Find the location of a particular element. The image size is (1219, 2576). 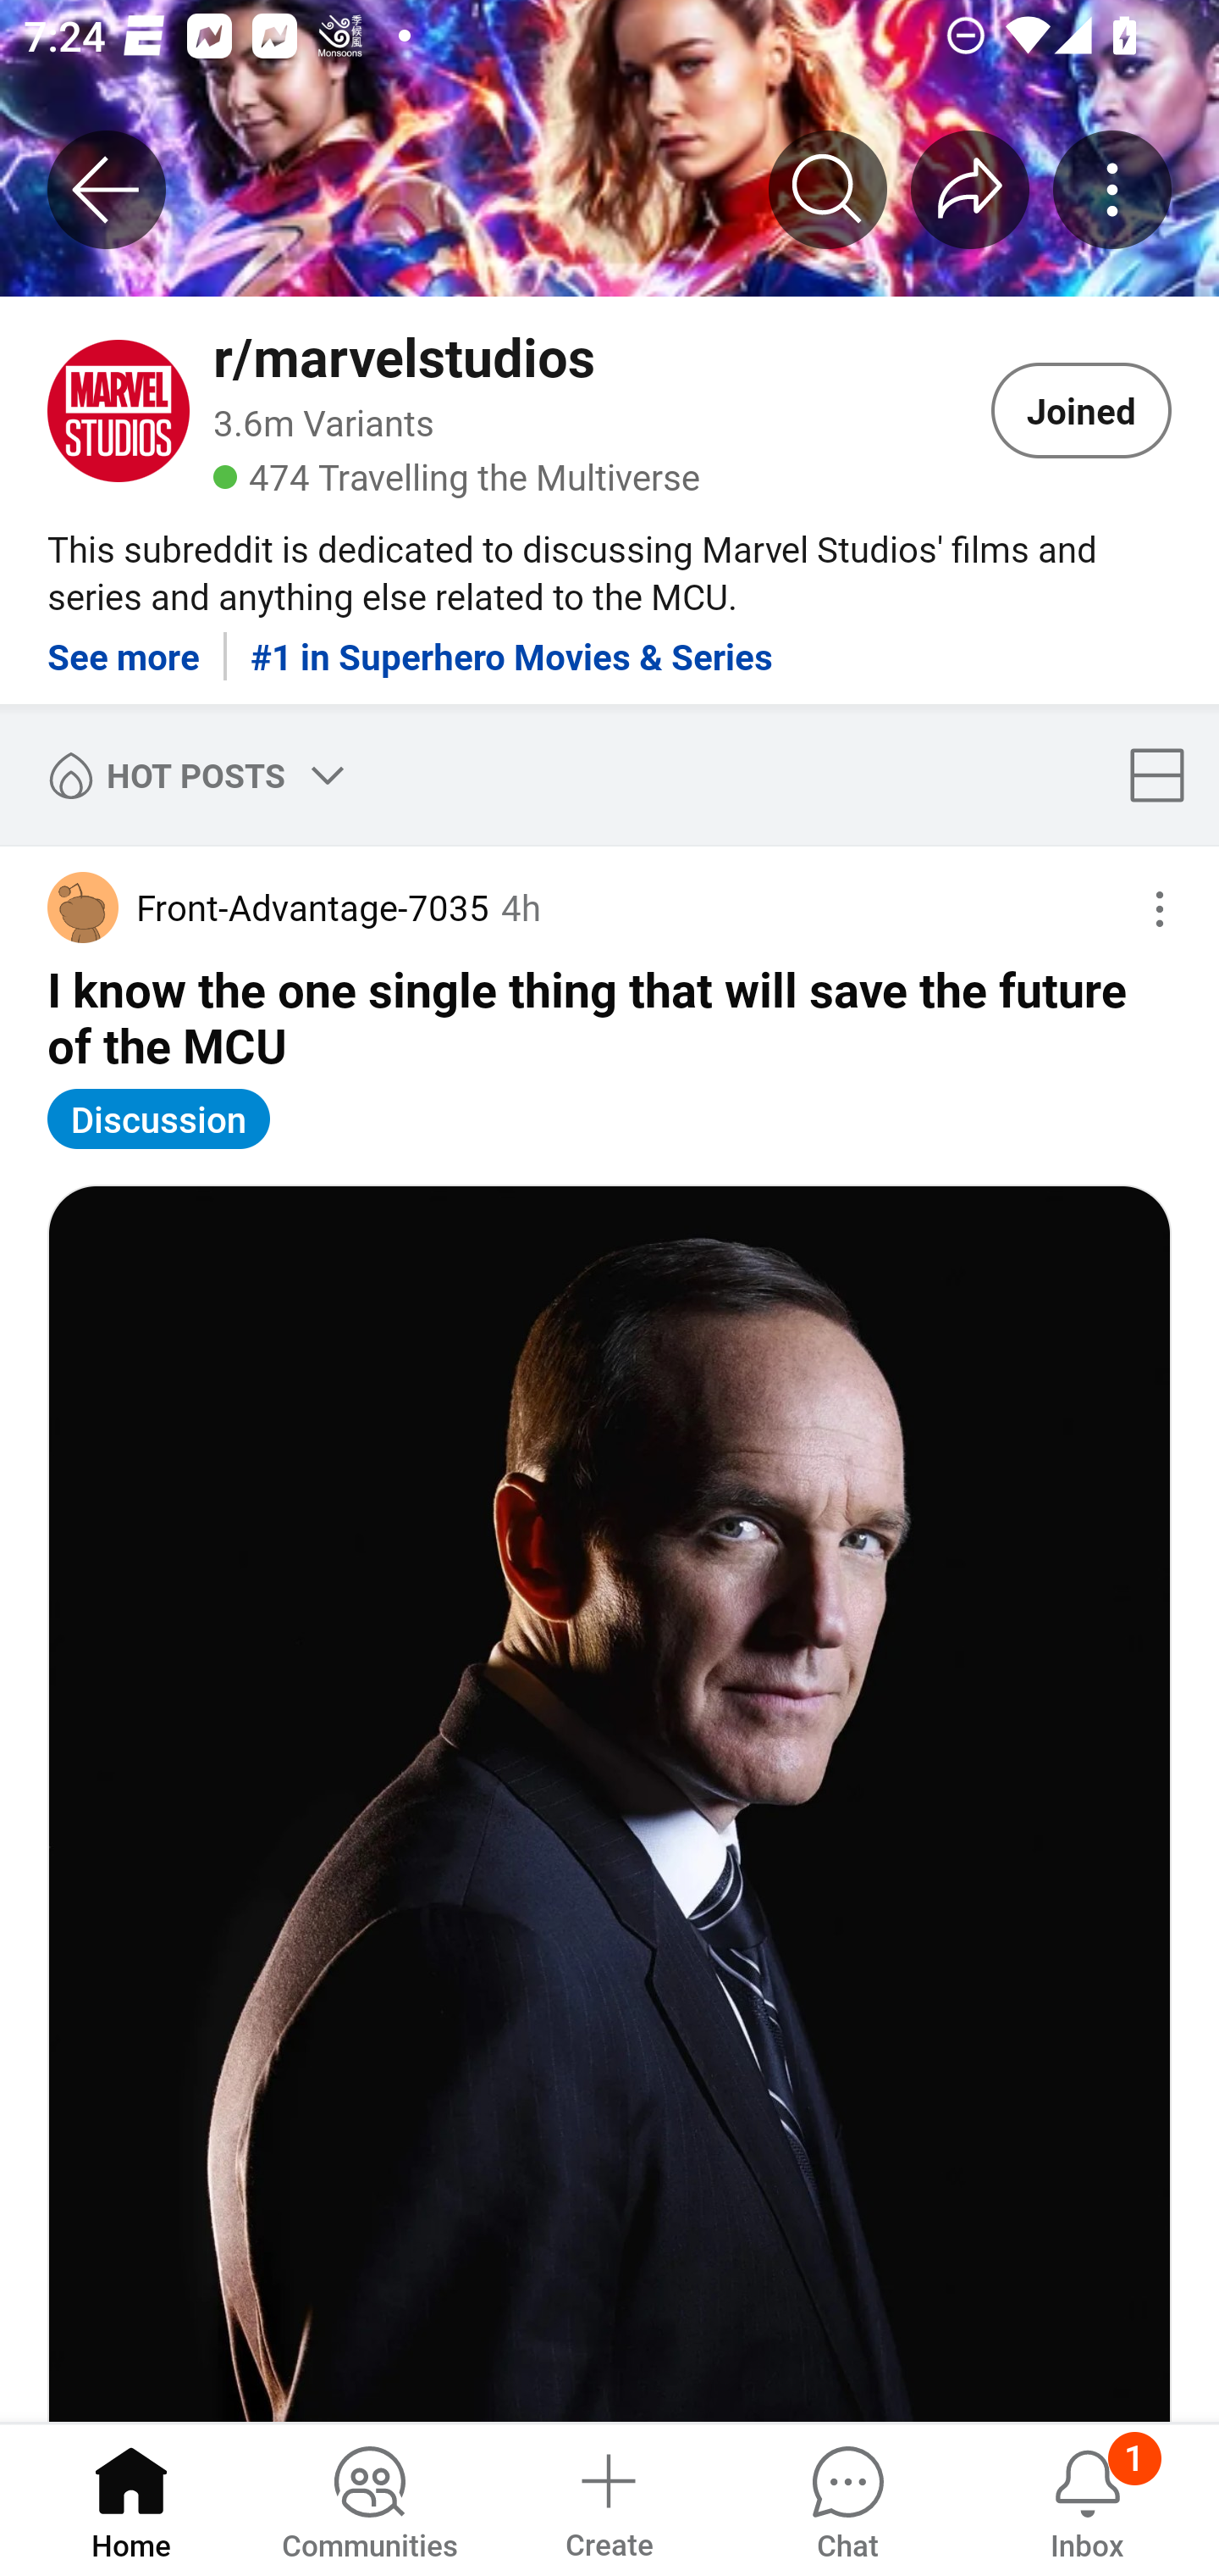

Author Front-Advantage-7035 is located at coordinates (268, 908).